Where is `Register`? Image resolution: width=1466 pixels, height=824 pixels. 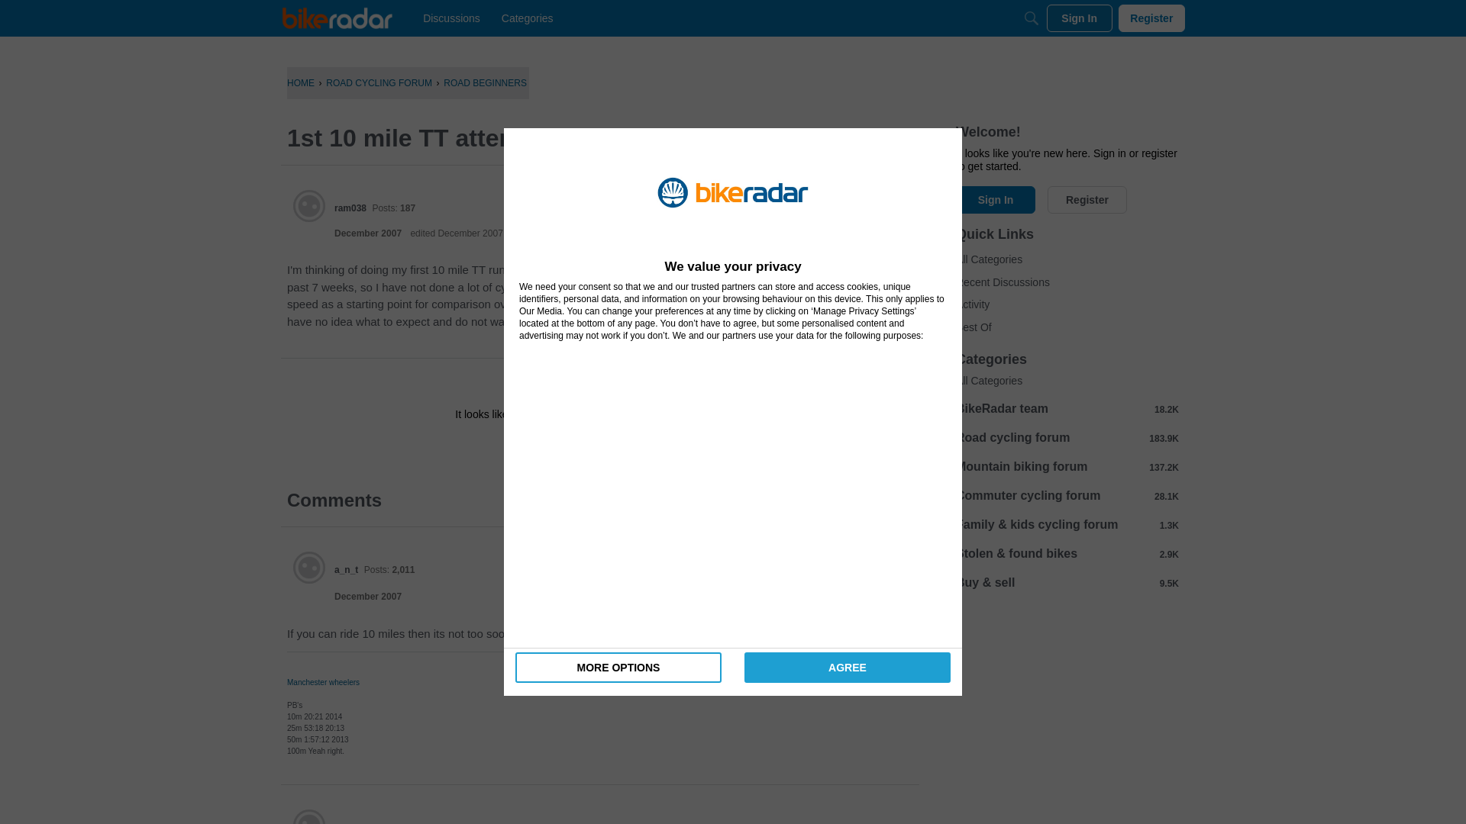
Register is located at coordinates (1151, 18).